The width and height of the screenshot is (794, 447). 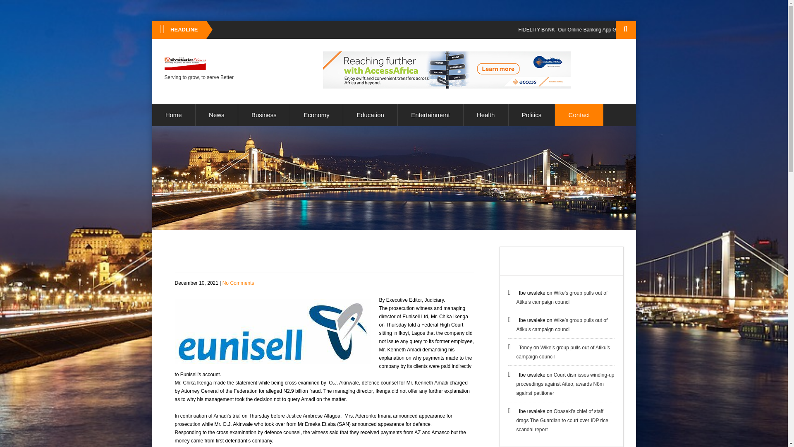 I want to click on News, so click(x=216, y=115).